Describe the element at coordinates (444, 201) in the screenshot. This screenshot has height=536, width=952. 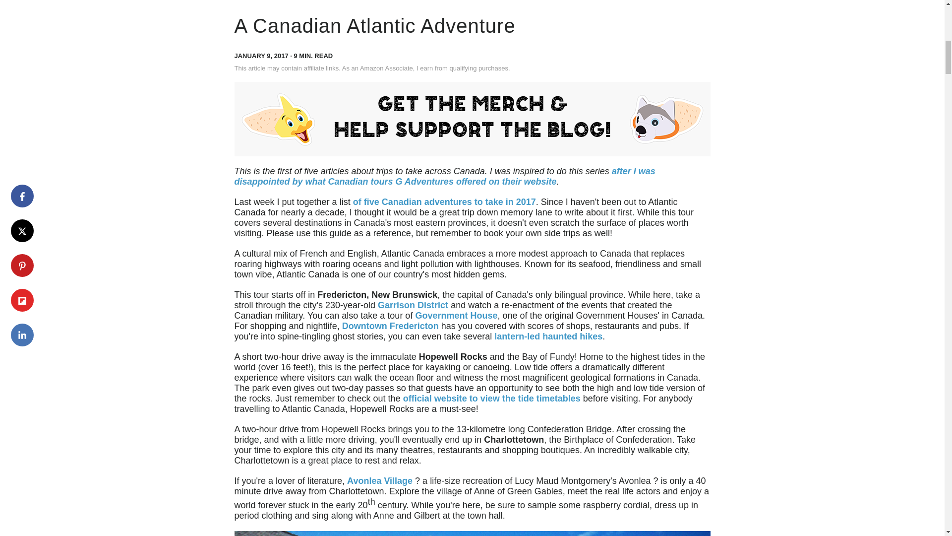
I see `of five Canadian adventures to take in 2017` at that location.